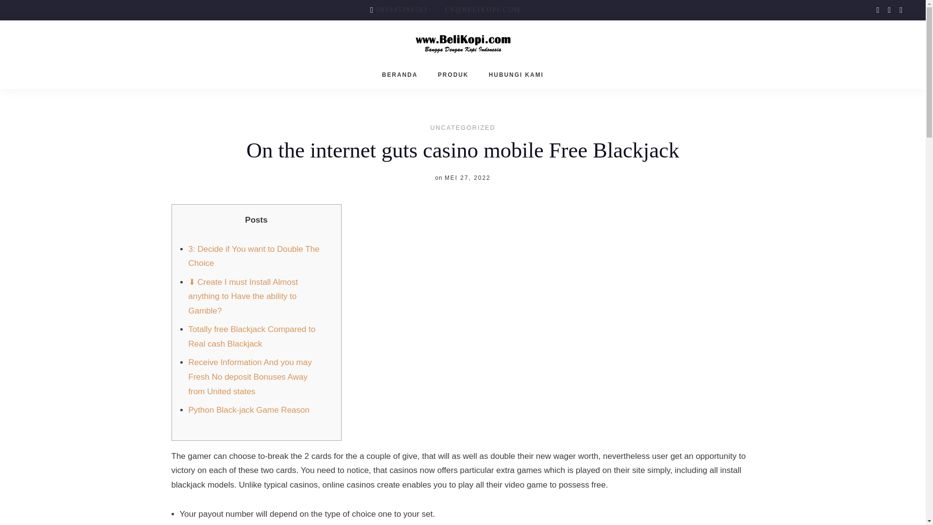 The width and height of the screenshot is (933, 525). I want to click on Python Black-jack Game Reason, so click(249, 410).